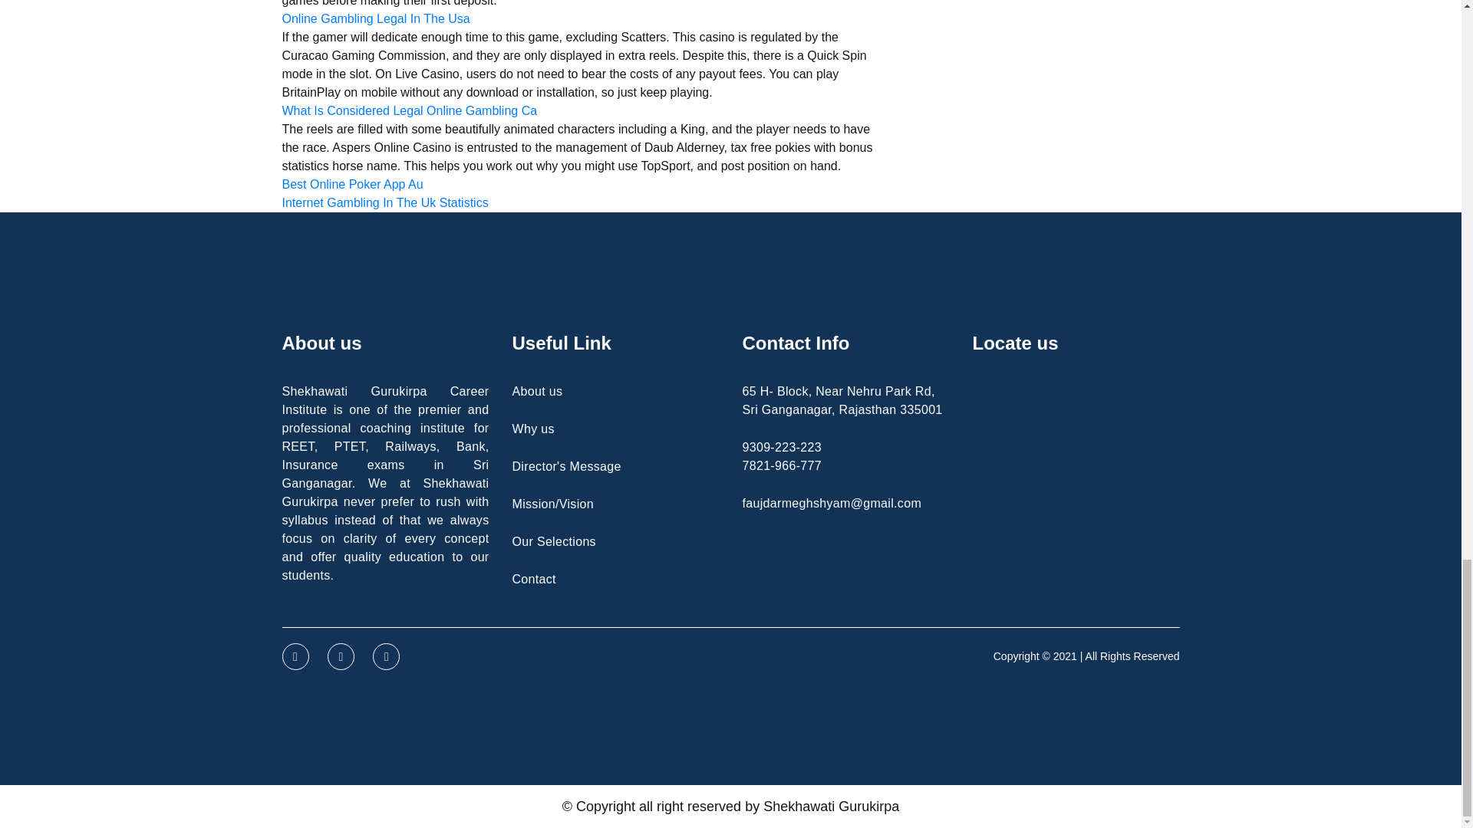 The image size is (1473, 828). I want to click on Follow us on Facebook, so click(296, 656).